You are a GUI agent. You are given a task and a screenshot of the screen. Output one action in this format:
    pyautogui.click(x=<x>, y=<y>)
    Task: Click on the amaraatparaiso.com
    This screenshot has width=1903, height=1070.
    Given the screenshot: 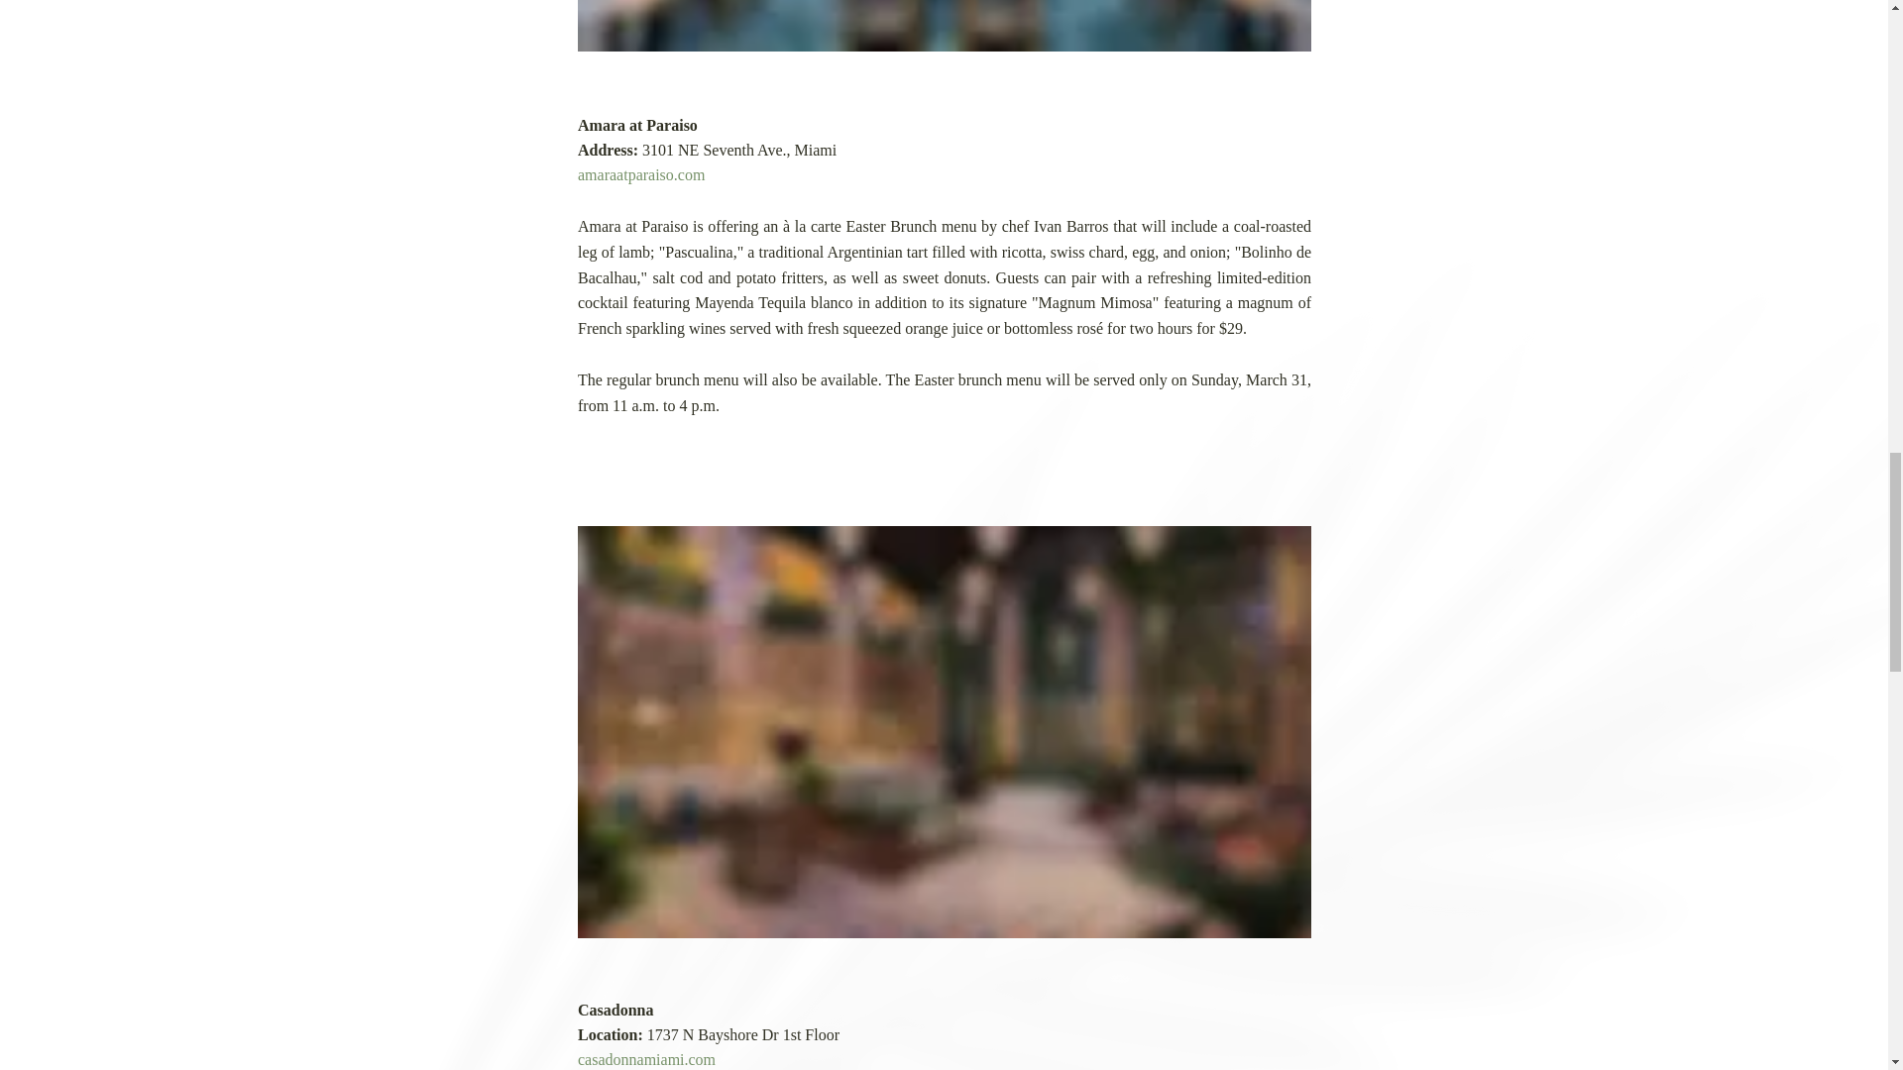 What is the action you would take?
    pyautogui.click(x=640, y=174)
    